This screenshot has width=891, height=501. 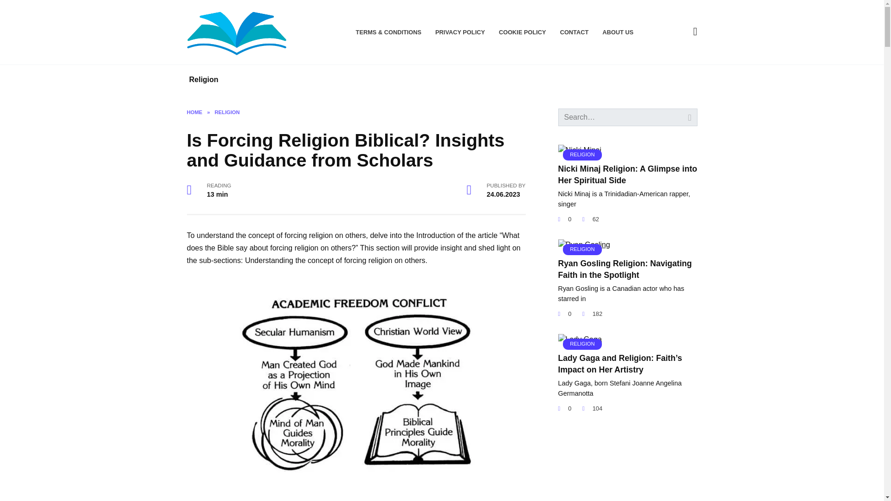 What do you see at coordinates (583, 244) in the screenshot?
I see `RELIGION` at bounding box center [583, 244].